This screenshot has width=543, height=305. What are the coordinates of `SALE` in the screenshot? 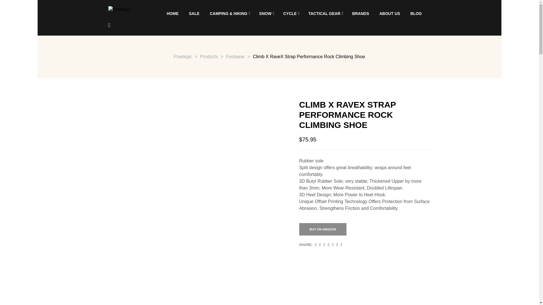 It's located at (194, 14).